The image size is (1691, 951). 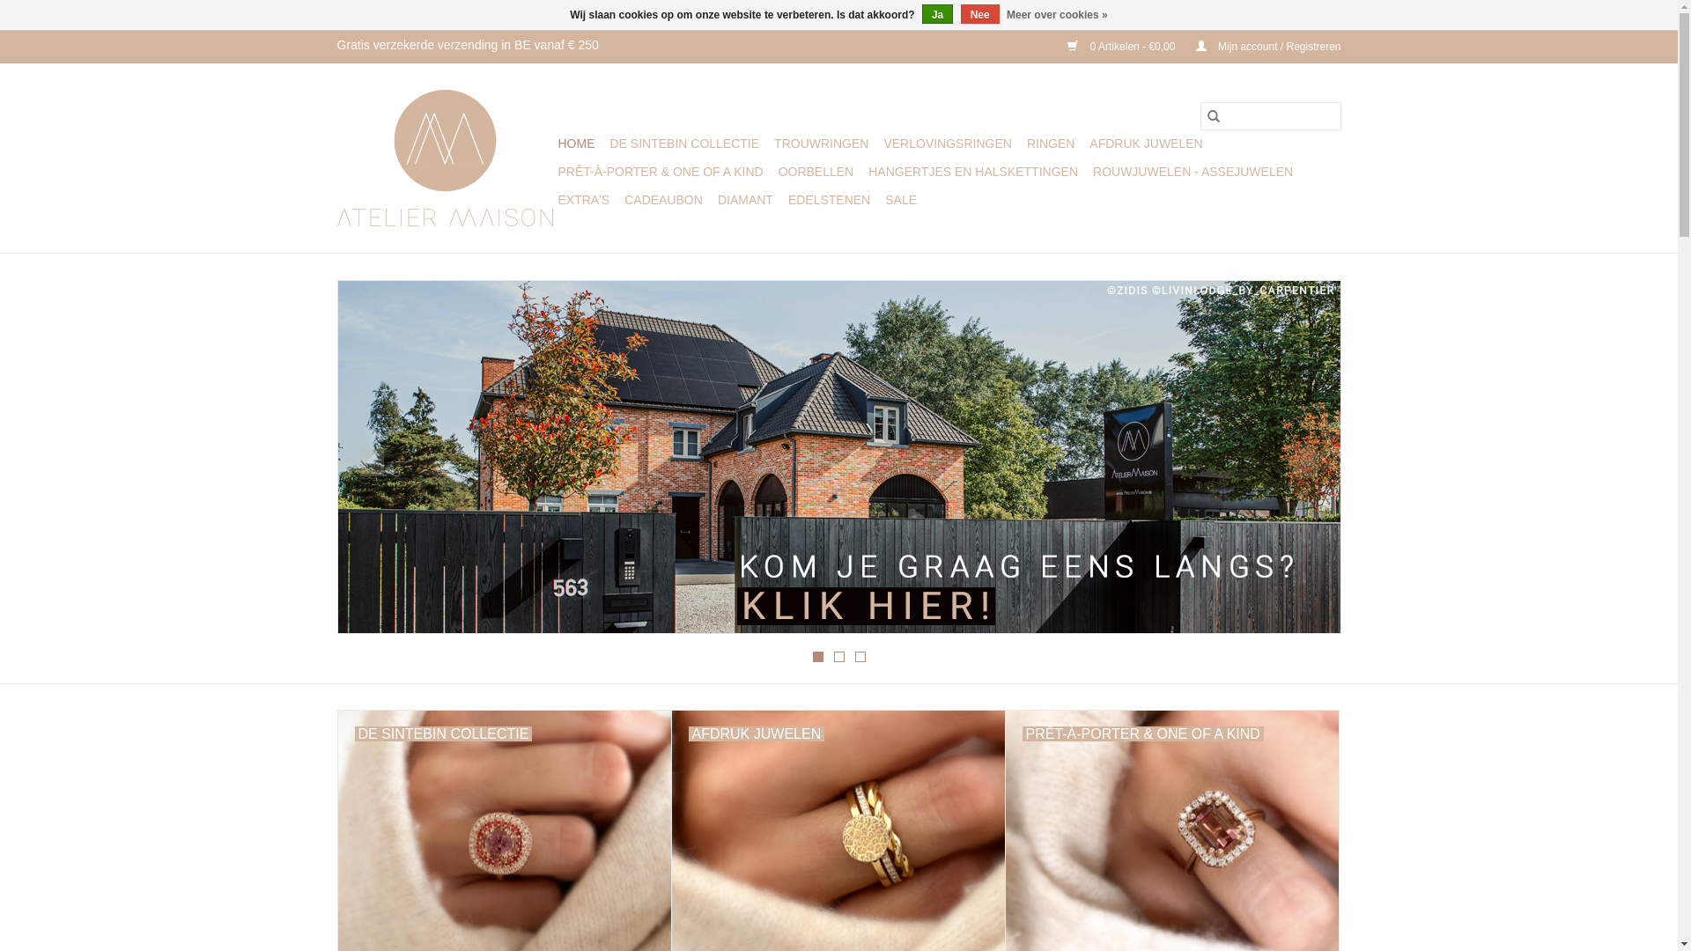 What do you see at coordinates (838, 657) in the screenshot?
I see `2` at bounding box center [838, 657].